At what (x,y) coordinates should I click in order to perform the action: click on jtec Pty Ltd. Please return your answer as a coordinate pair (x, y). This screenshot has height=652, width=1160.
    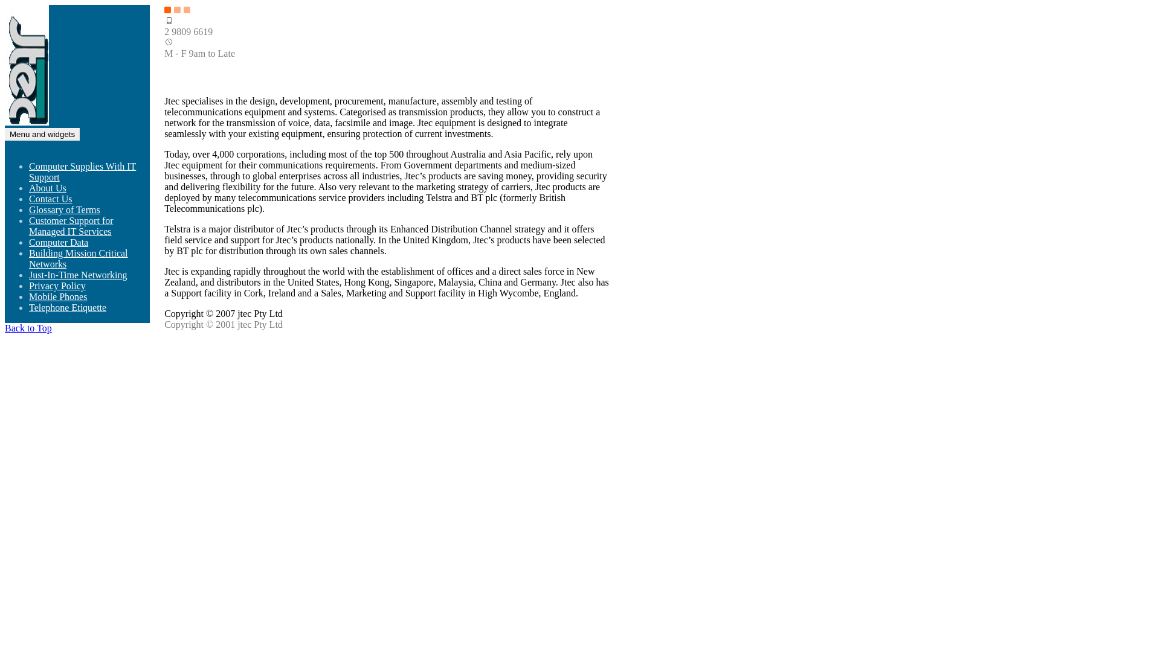
    Looking at the image, I should click on (28, 142).